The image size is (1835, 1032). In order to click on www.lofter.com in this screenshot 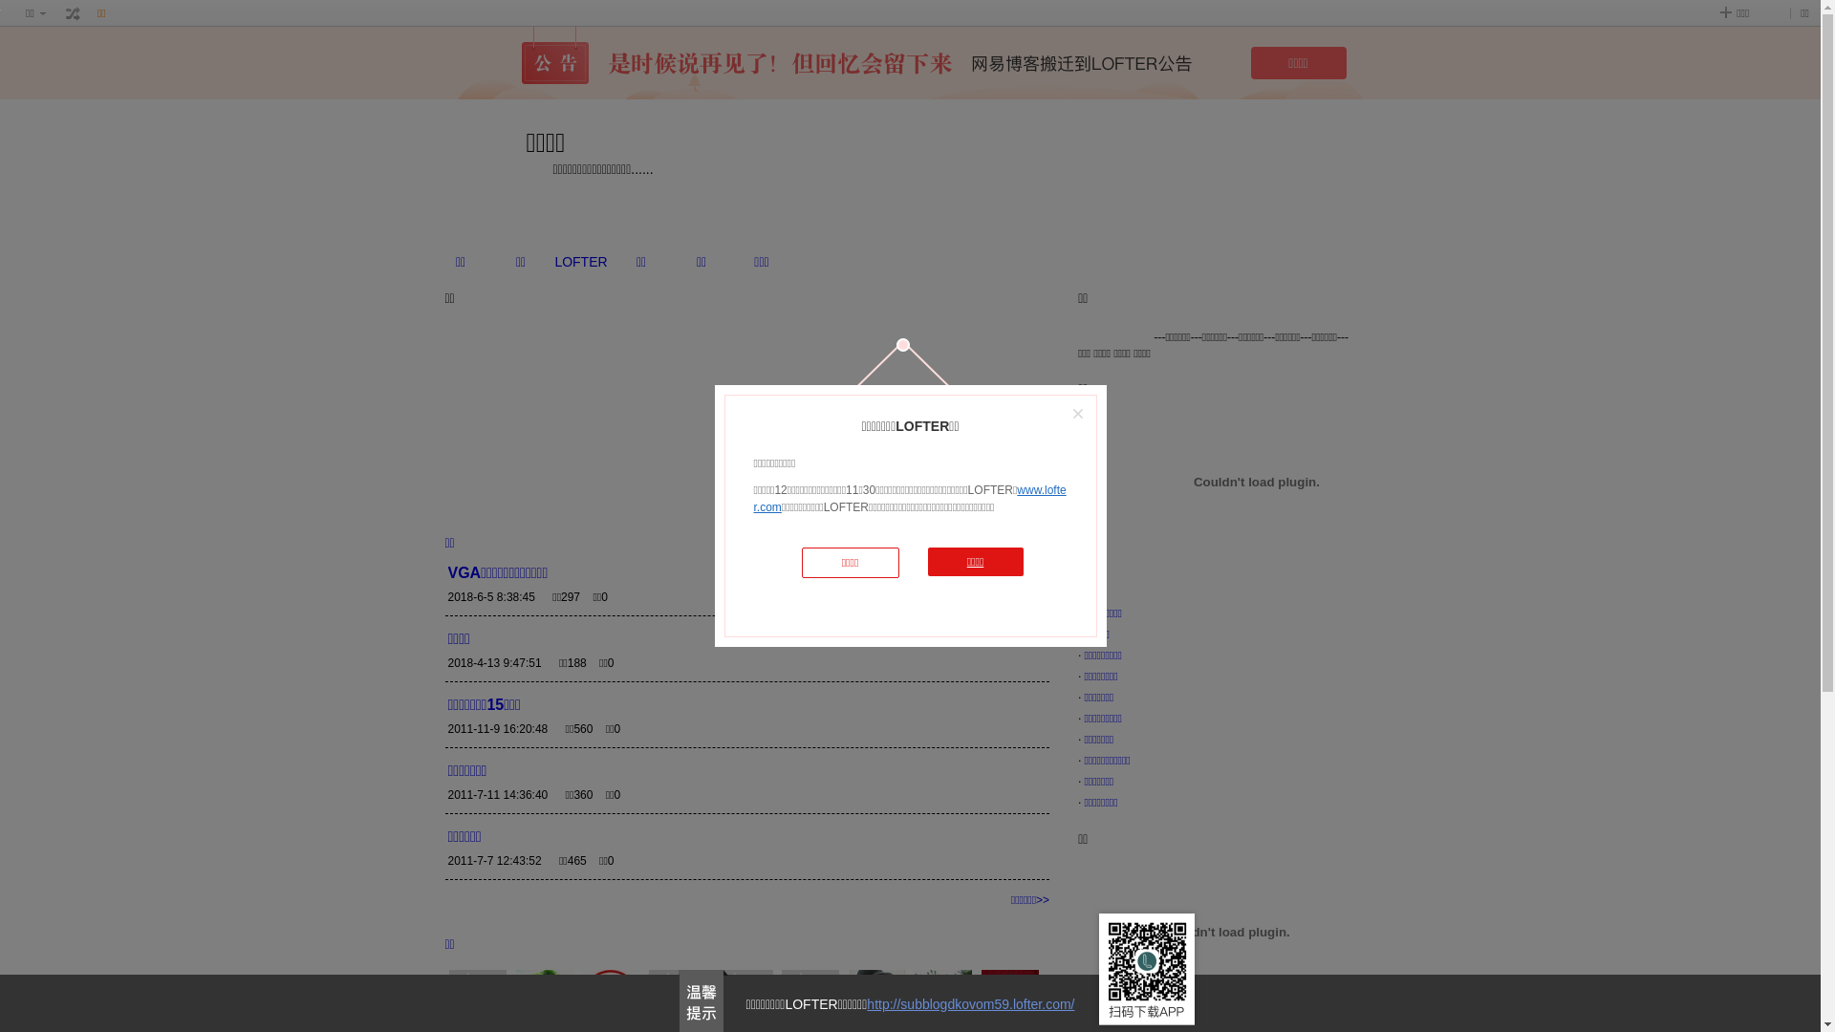, I will do `click(910, 499)`.